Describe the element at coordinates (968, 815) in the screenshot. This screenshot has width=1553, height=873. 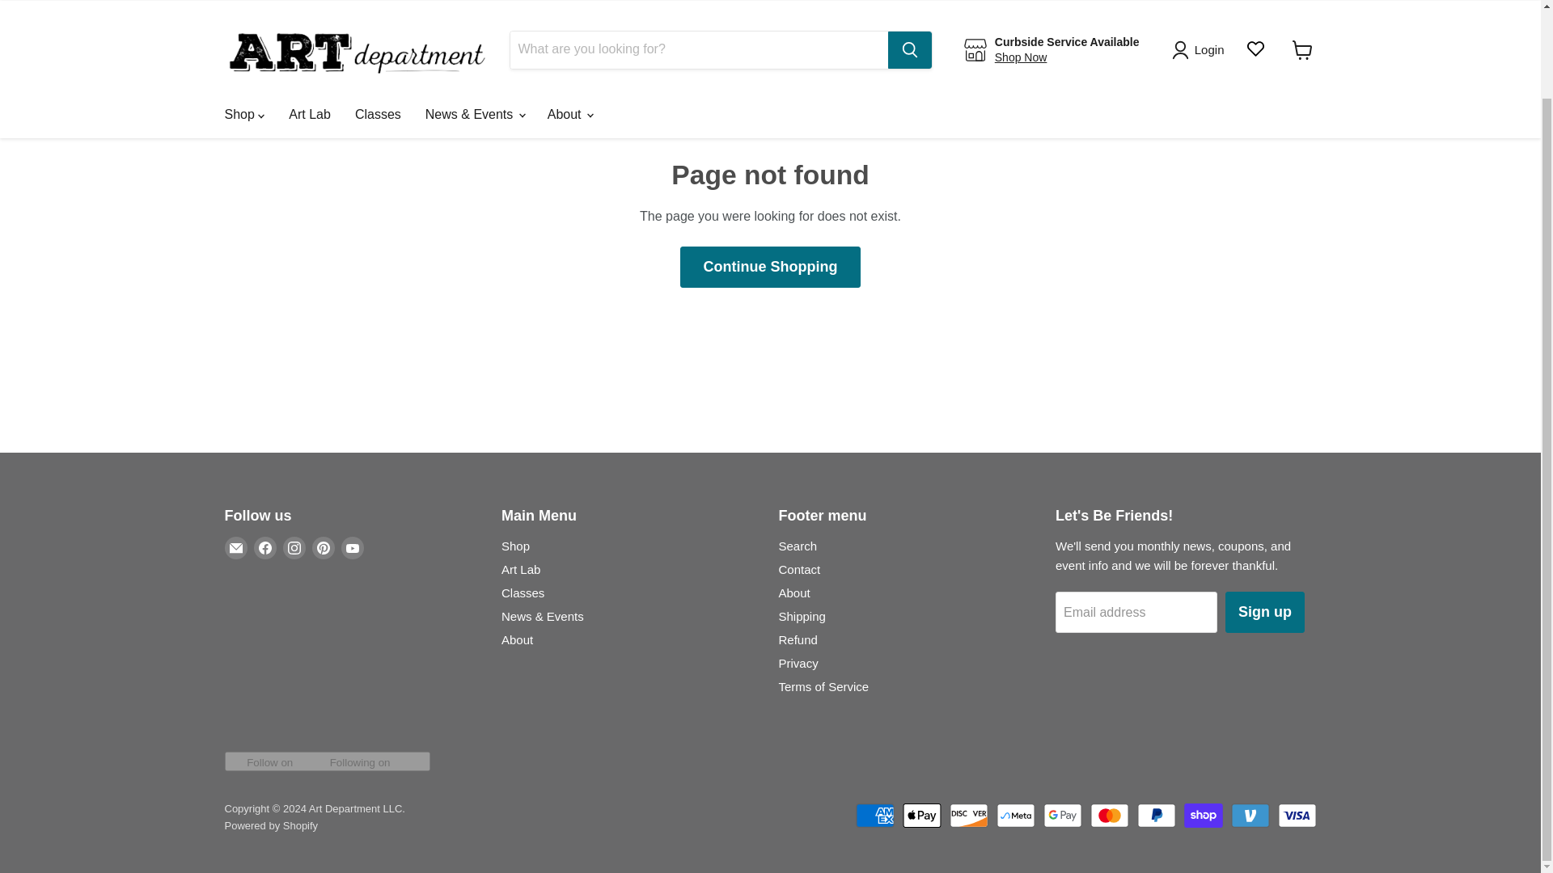
I see `Discover` at that location.